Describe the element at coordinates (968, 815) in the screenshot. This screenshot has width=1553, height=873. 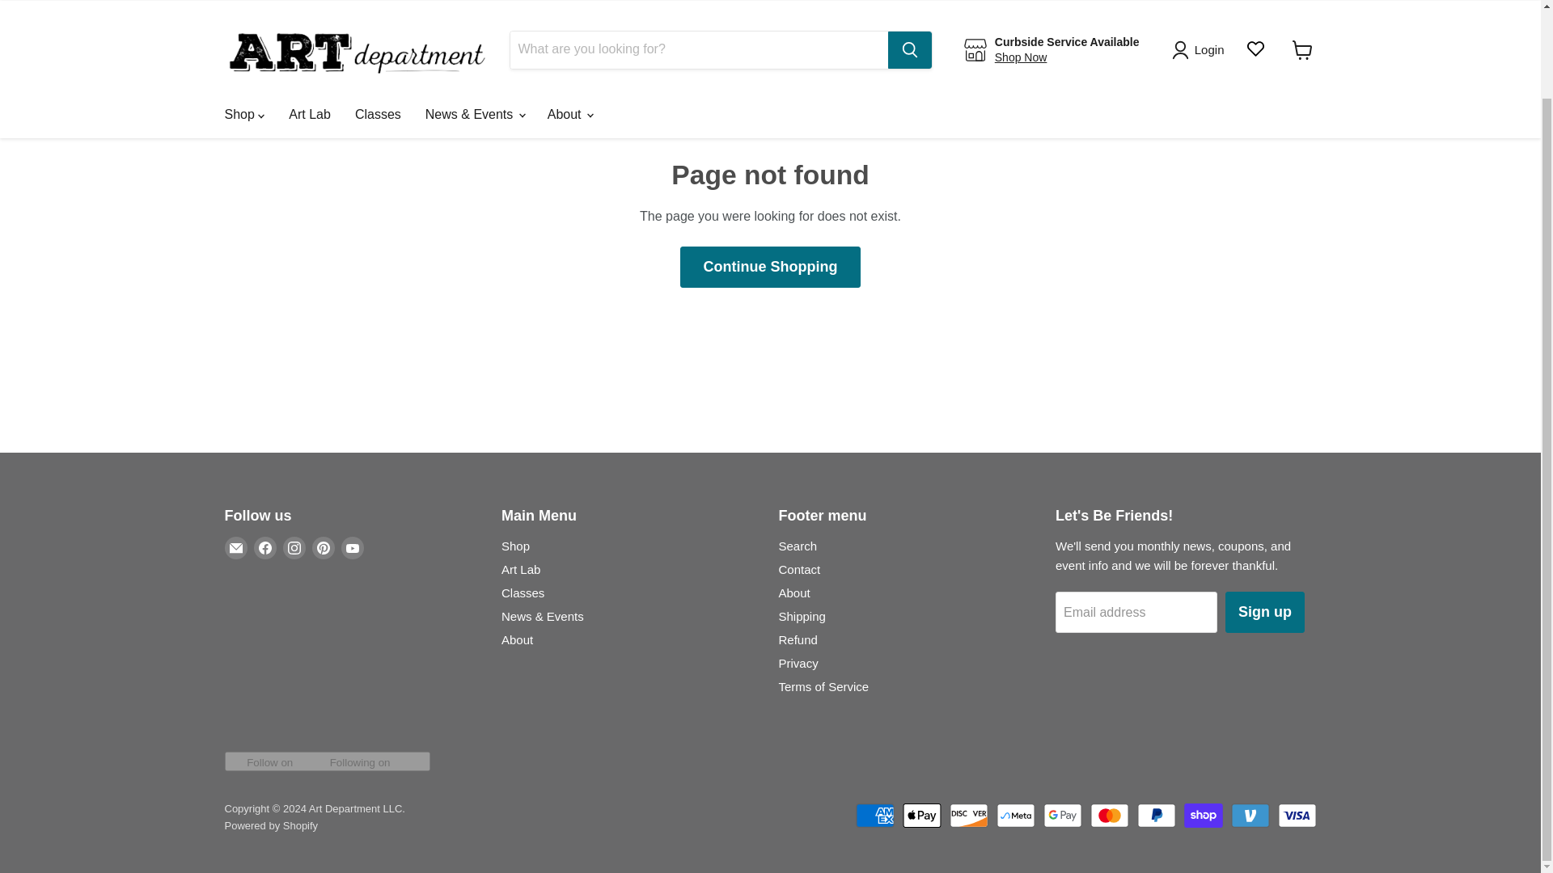
I see `Discover` at that location.